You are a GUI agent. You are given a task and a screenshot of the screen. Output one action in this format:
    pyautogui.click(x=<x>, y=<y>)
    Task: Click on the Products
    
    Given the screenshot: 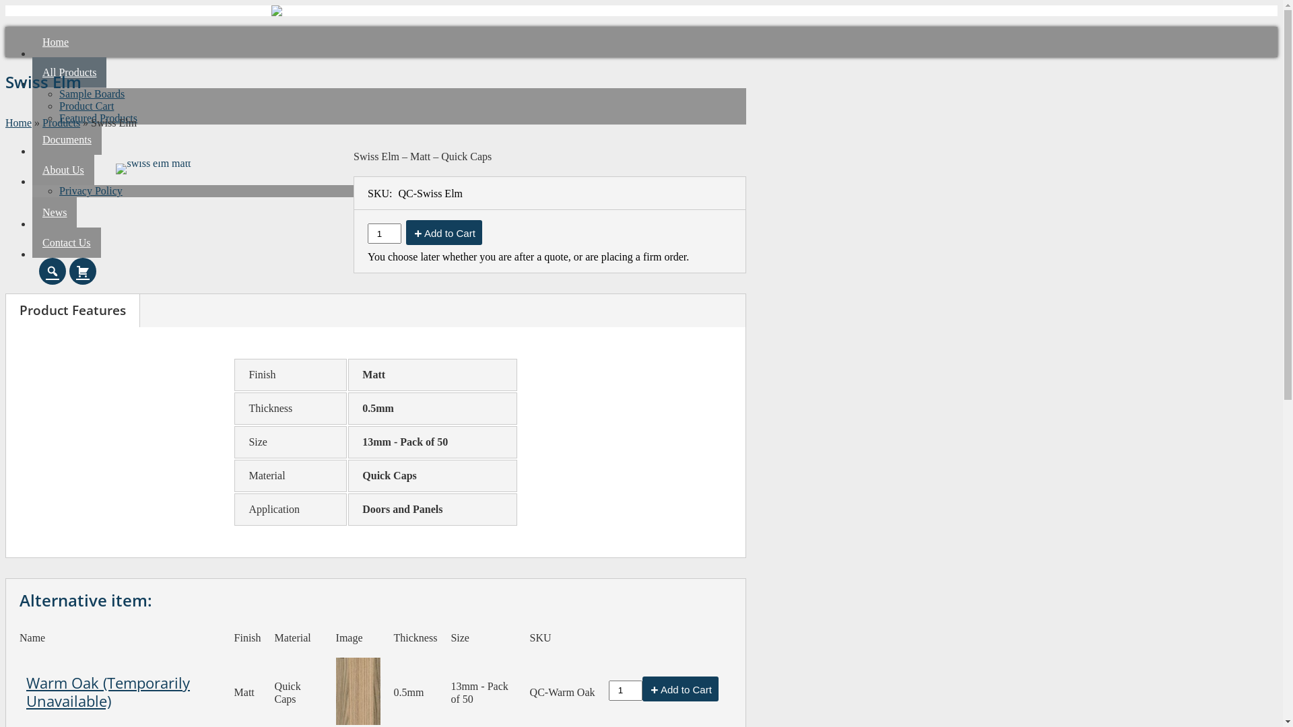 What is the action you would take?
    pyautogui.click(x=61, y=123)
    